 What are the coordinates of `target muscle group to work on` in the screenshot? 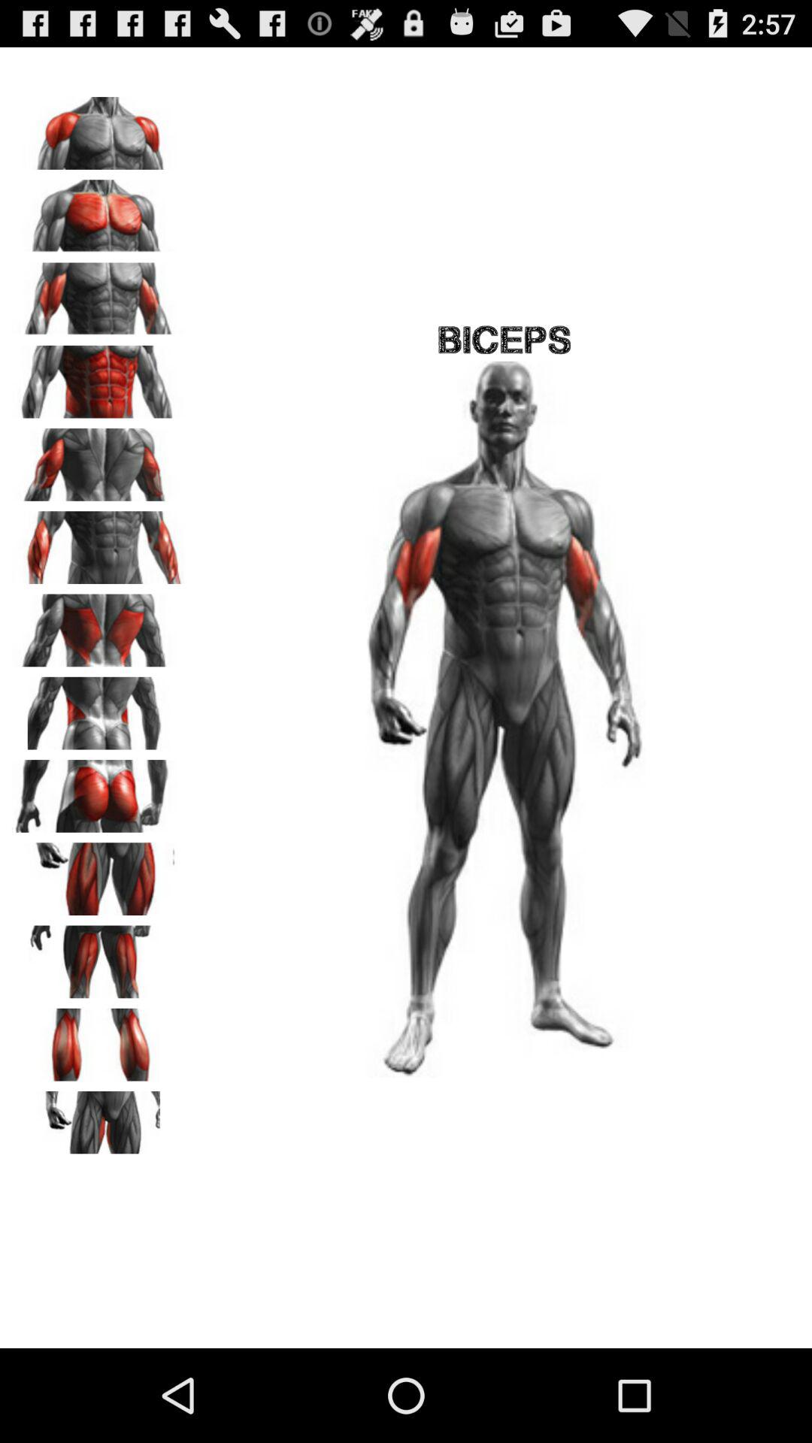 It's located at (98, 377).